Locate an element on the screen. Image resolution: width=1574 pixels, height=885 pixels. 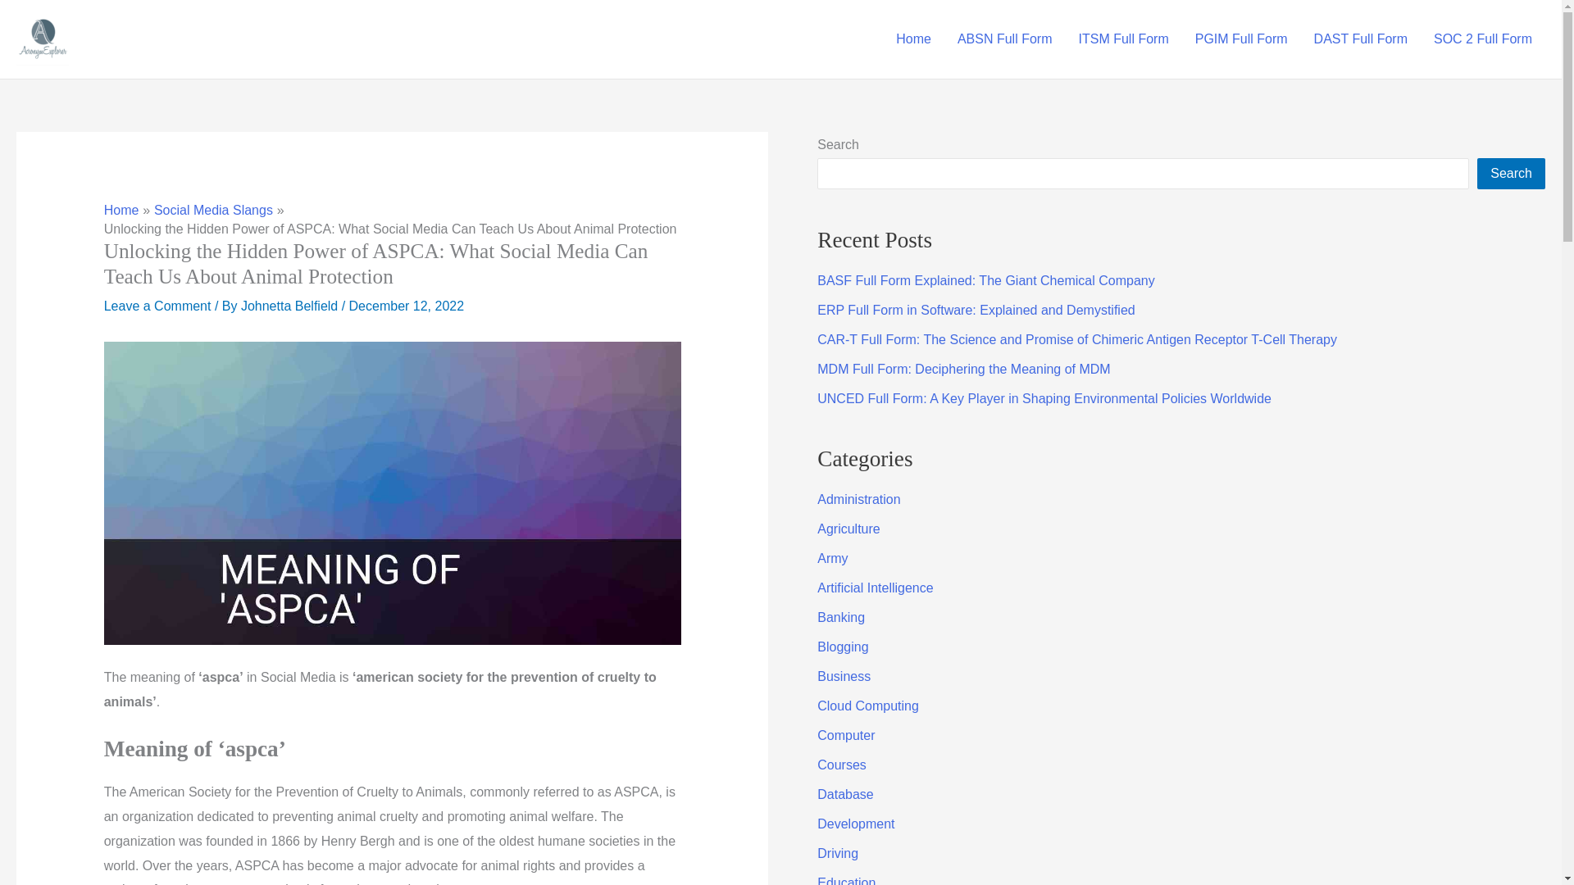
ERP Full Form in Software: Explained and Demystified is located at coordinates (976, 310).